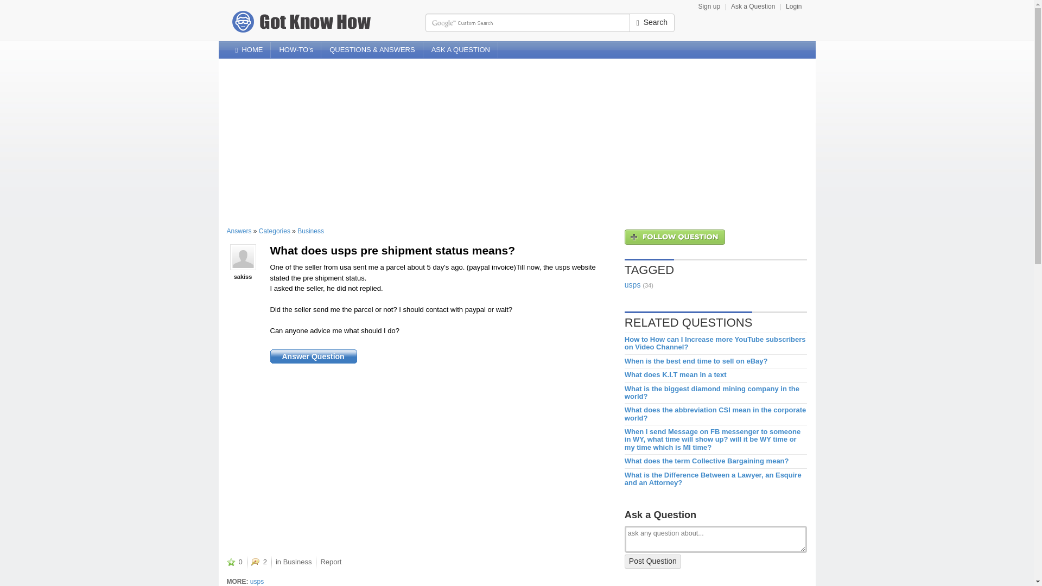 The image size is (1042, 586). What do you see at coordinates (310, 231) in the screenshot?
I see `Business` at bounding box center [310, 231].